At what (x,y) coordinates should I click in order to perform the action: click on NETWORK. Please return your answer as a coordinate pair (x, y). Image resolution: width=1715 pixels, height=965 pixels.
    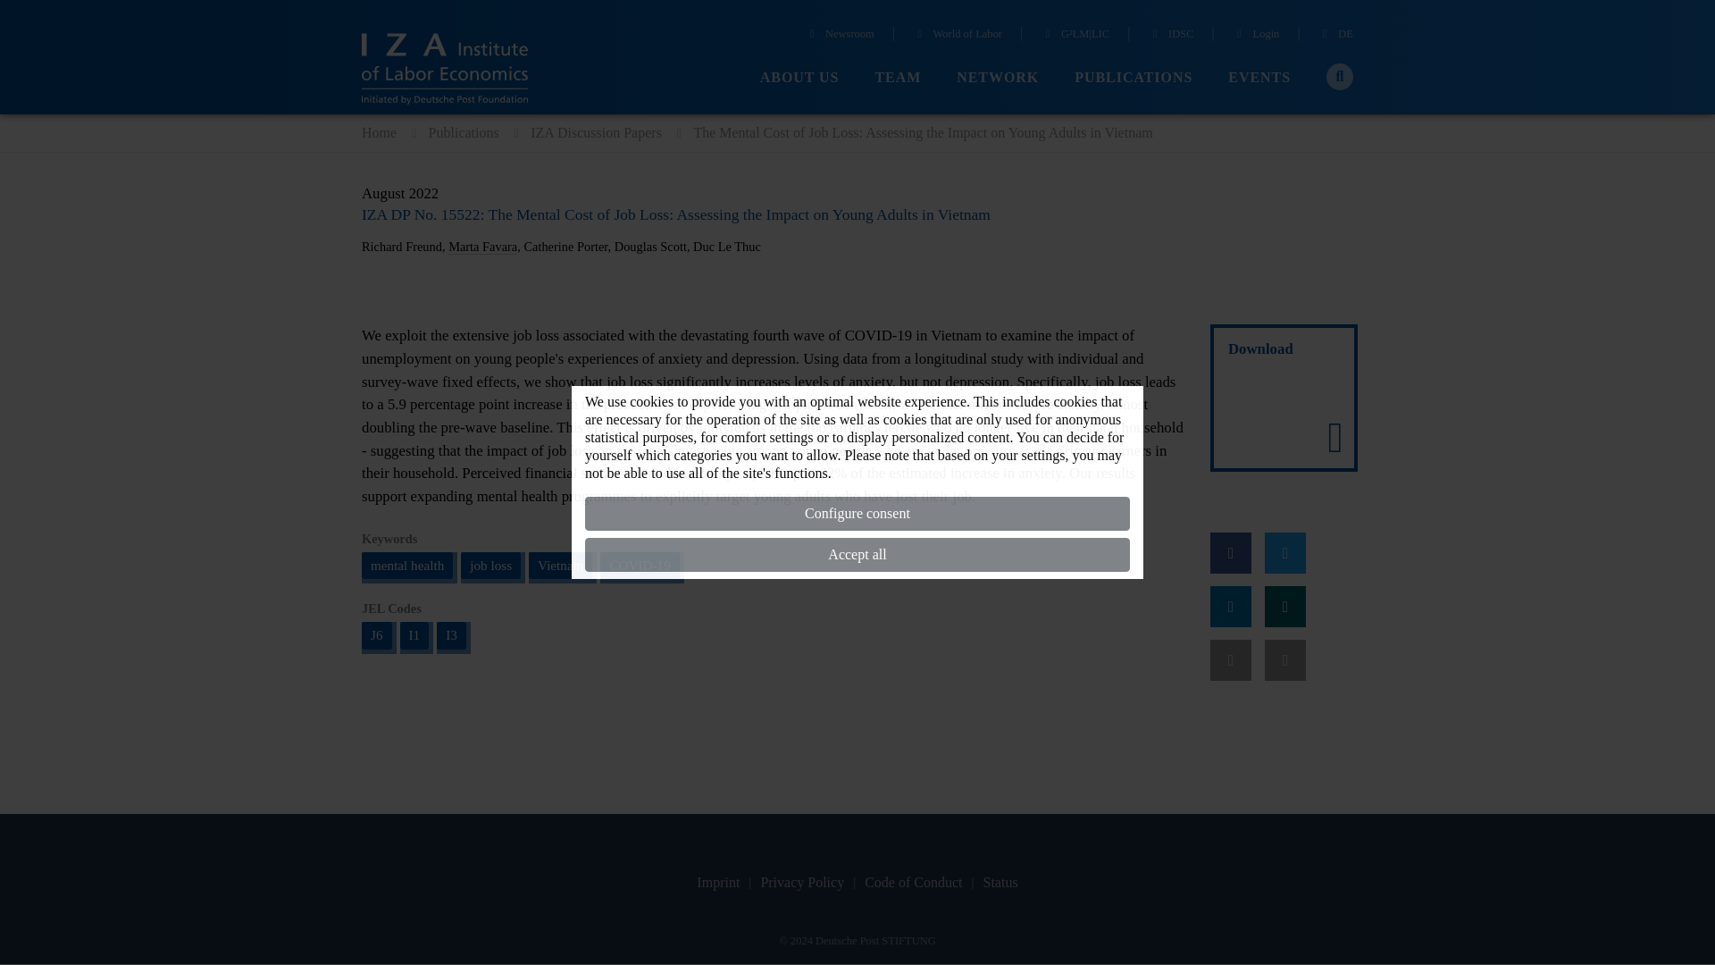
    Looking at the image, I should click on (998, 78).